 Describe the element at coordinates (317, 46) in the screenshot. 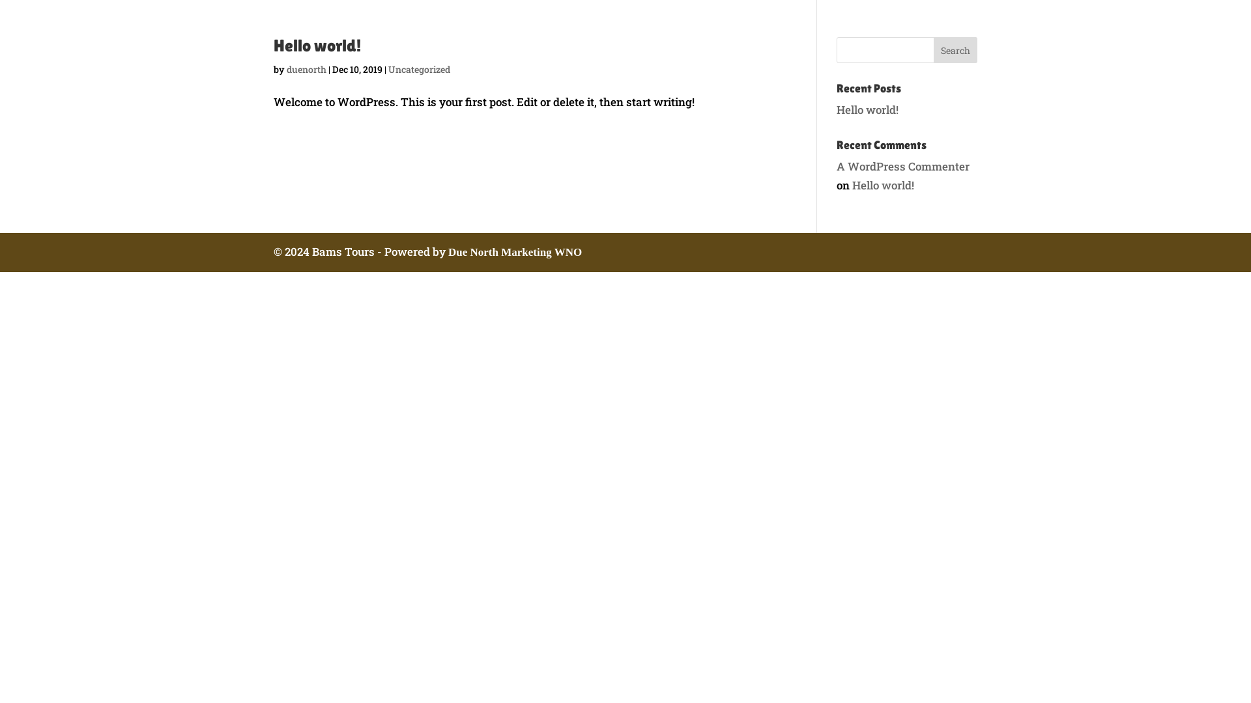

I see `Hello world!` at that location.